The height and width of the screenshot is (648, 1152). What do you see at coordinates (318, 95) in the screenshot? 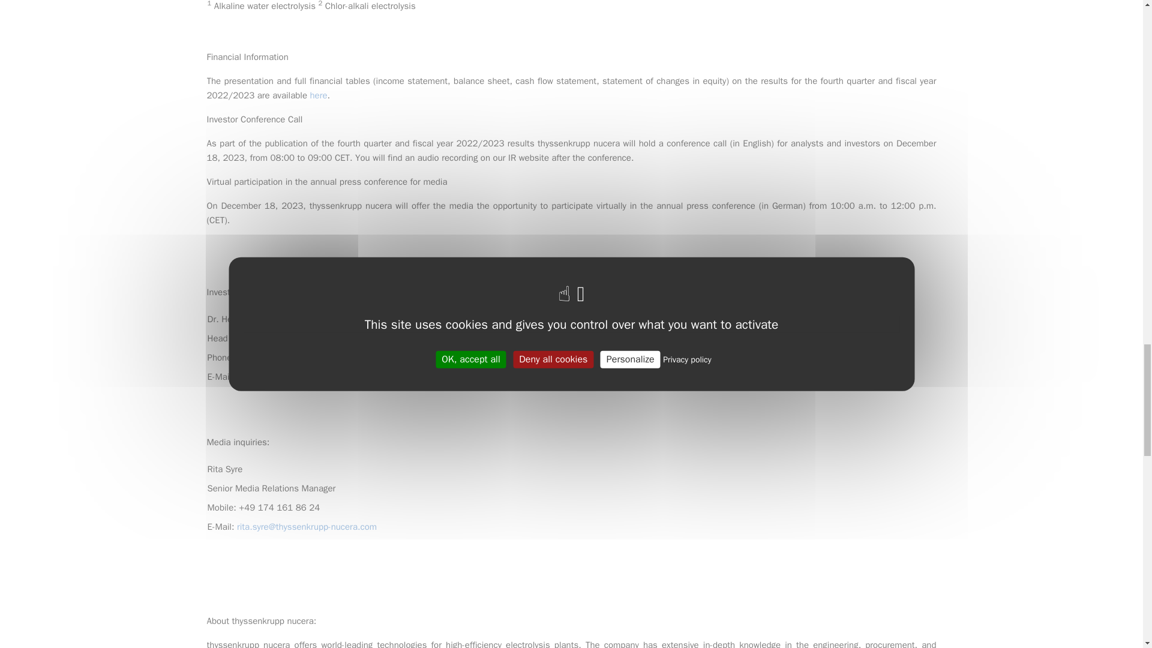
I see `here` at bounding box center [318, 95].